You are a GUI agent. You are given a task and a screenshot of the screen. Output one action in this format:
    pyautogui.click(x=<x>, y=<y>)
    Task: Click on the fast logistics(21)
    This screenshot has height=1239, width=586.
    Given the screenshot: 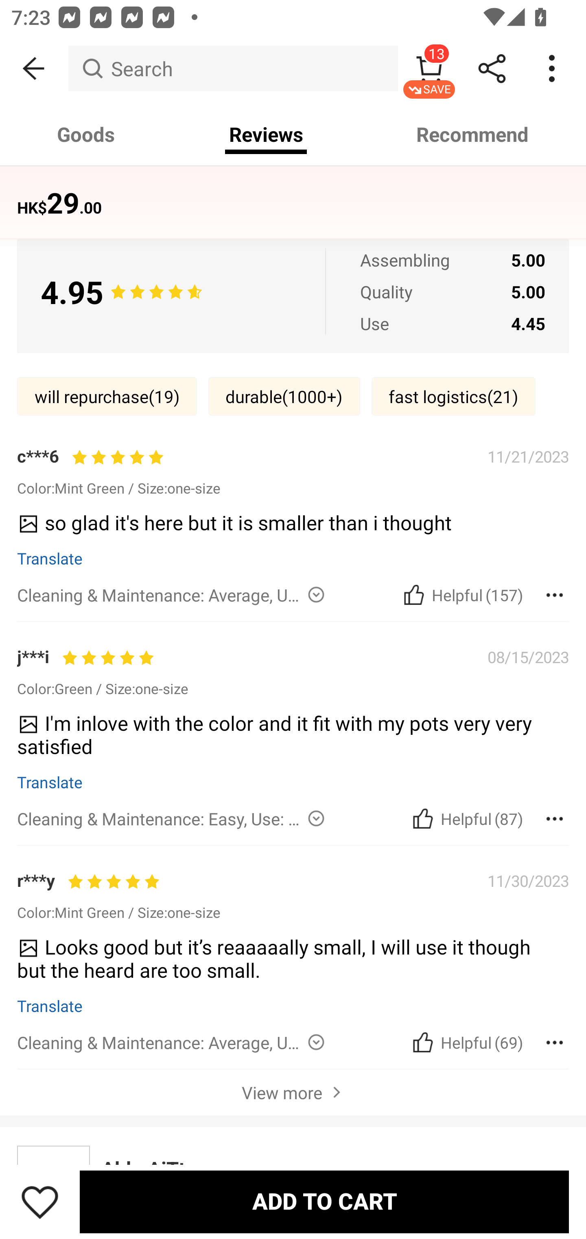 What is the action you would take?
    pyautogui.click(x=453, y=396)
    